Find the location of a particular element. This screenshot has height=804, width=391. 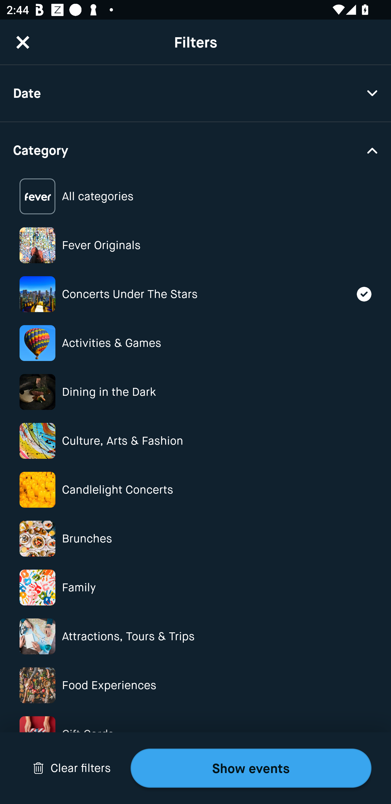

Category Image All categories is located at coordinates (195, 197).